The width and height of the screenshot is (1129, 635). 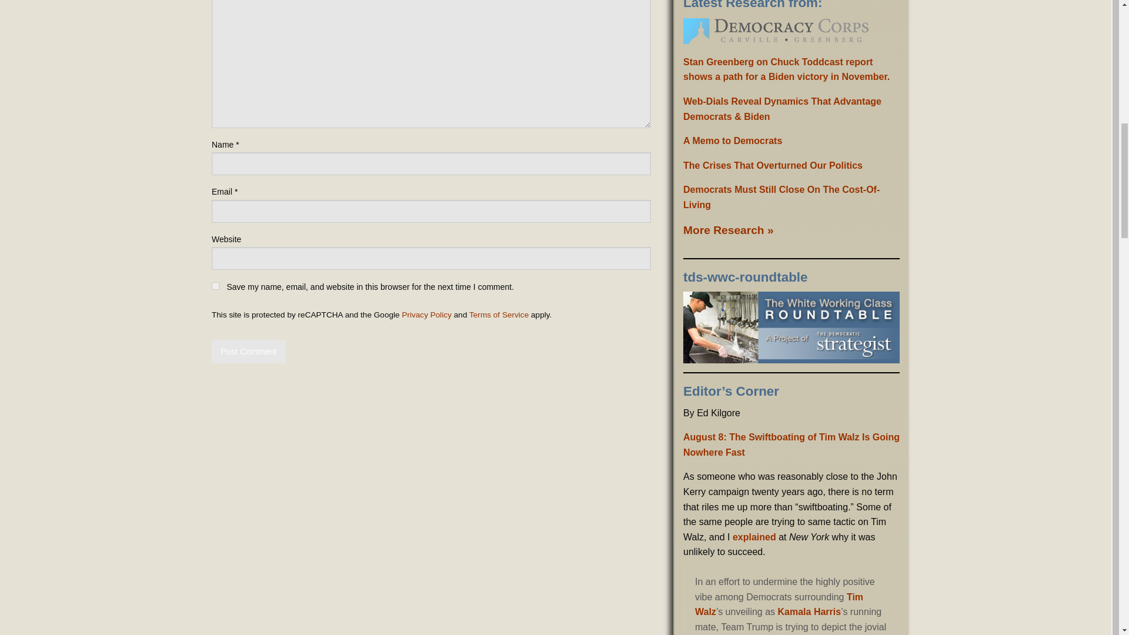 What do you see at coordinates (773, 166) in the screenshot?
I see `The Crises That Overturned Our Politics` at bounding box center [773, 166].